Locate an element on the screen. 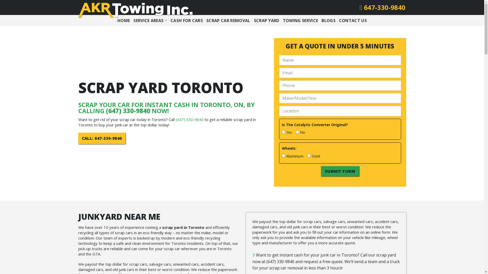 This screenshot has width=488, height=274. (647) 330-9840 is located at coordinates (189, 119).